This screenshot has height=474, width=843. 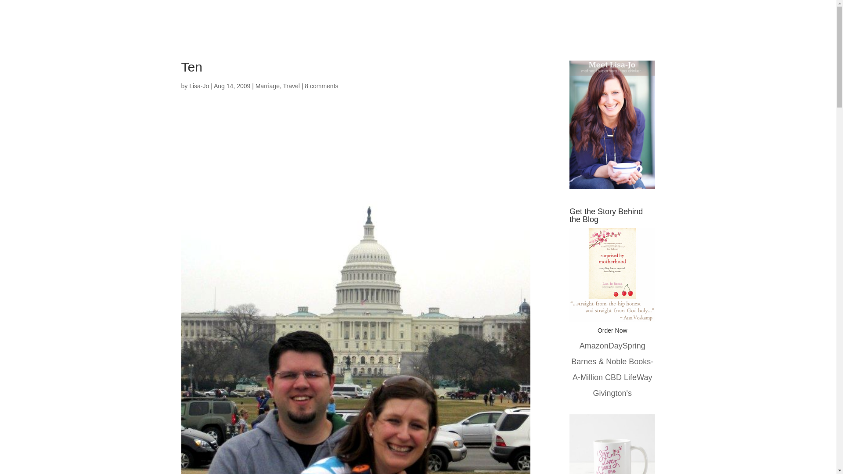 I want to click on Travel, so click(x=291, y=86).